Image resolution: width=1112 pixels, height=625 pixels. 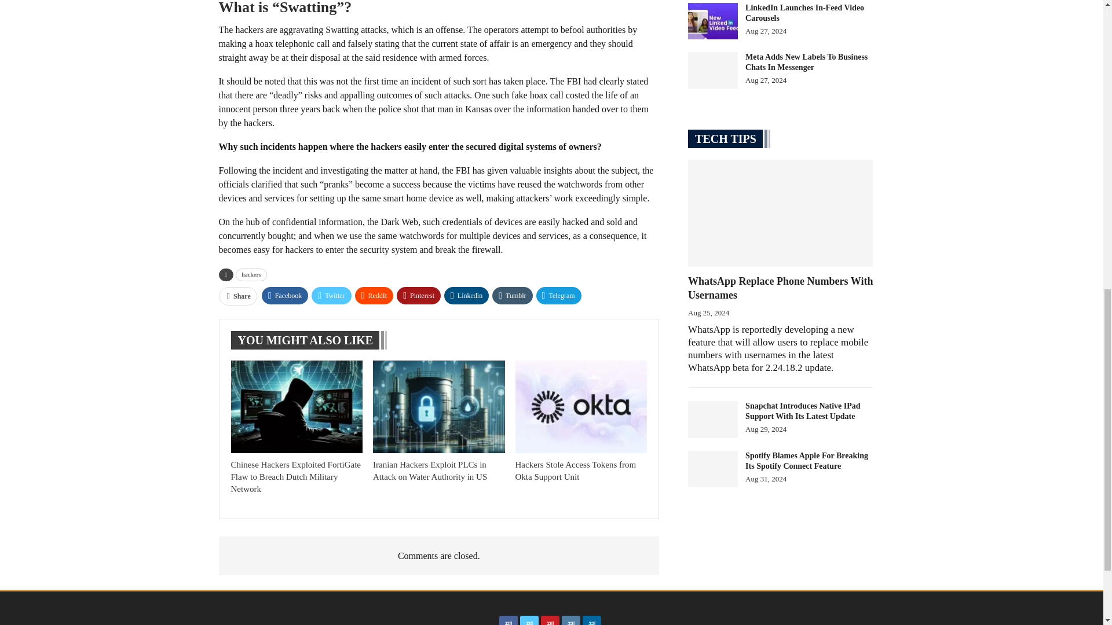 I want to click on Hackers Stole Access Tokens from Okta Support Unit, so click(x=581, y=406).